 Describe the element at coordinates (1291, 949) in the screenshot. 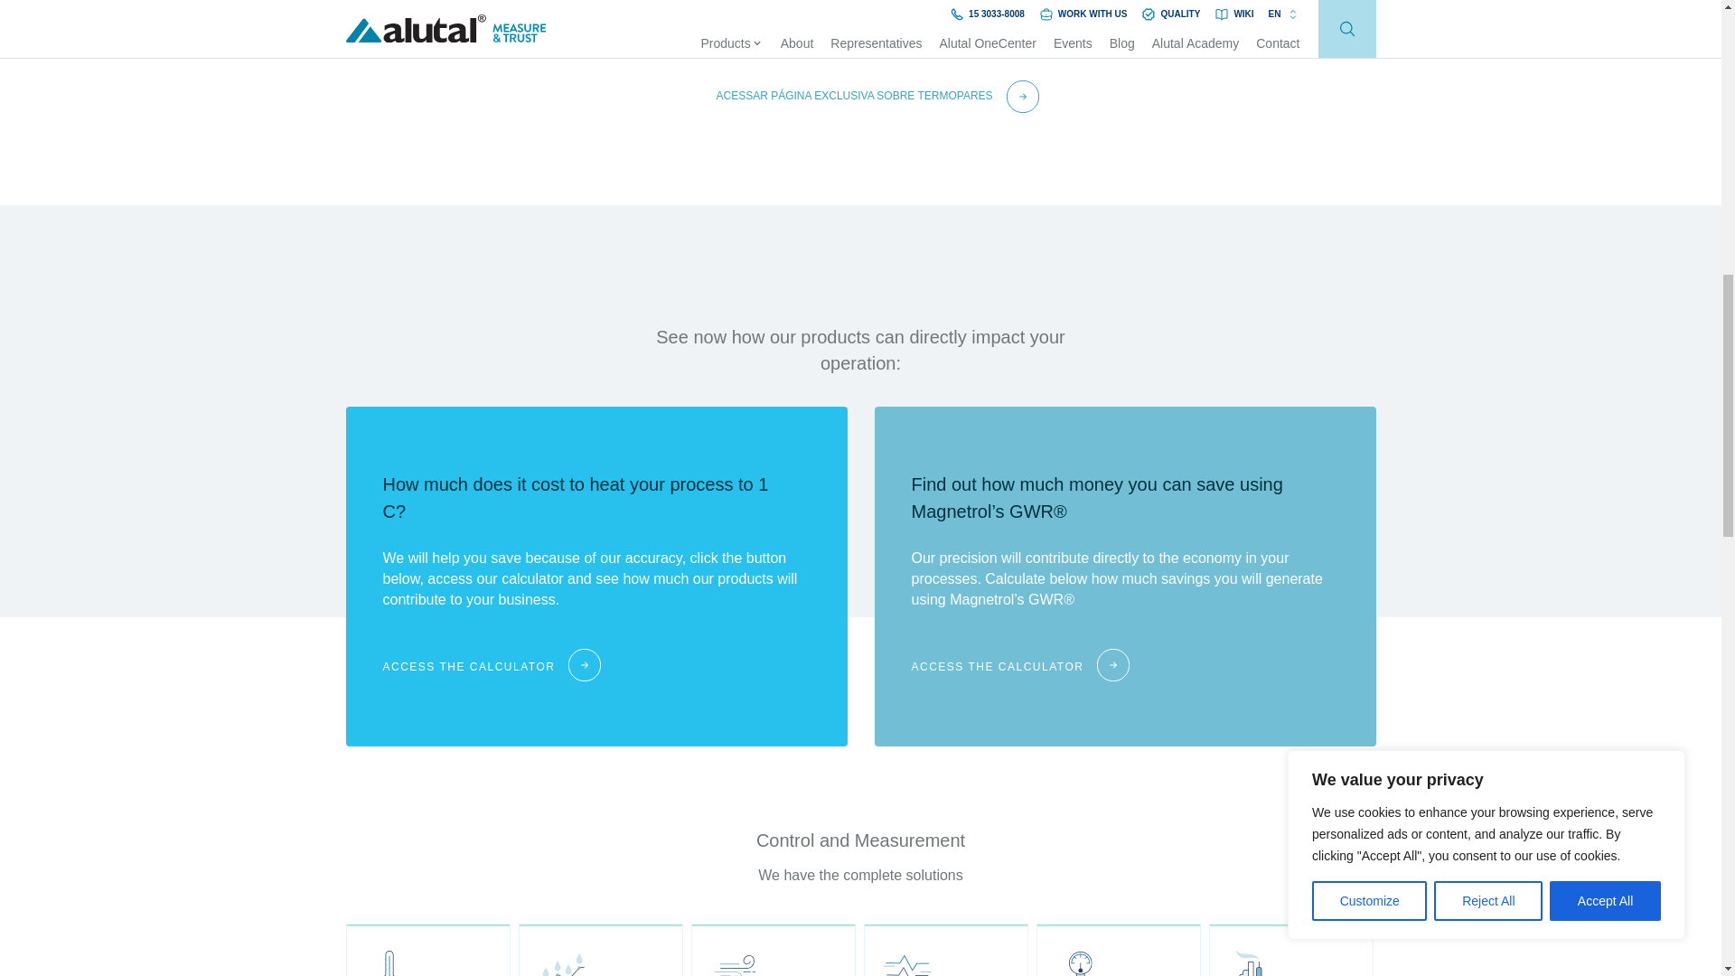

I see `Gas` at that location.